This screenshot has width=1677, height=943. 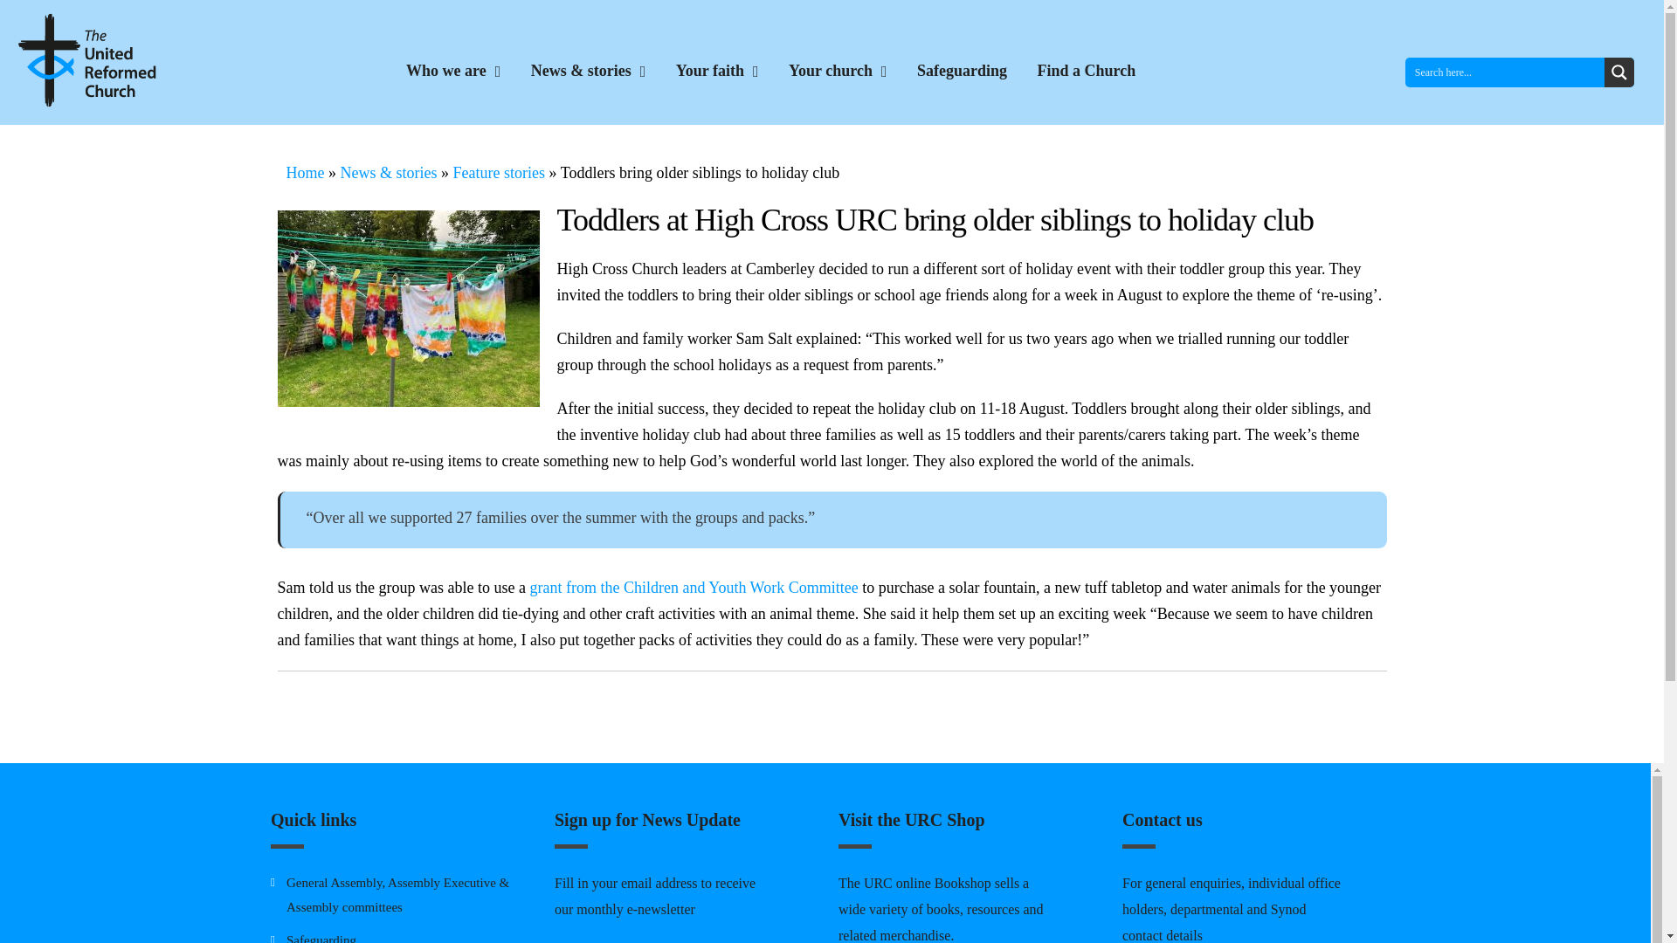 What do you see at coordinates (321, 938) in the screenshot?
I see `Safeguarding` at bounding box center [321, 938].